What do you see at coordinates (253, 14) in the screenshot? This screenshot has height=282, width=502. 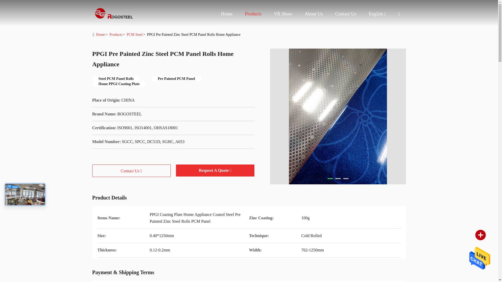 I see `Products` at bounding box center [253, 14].